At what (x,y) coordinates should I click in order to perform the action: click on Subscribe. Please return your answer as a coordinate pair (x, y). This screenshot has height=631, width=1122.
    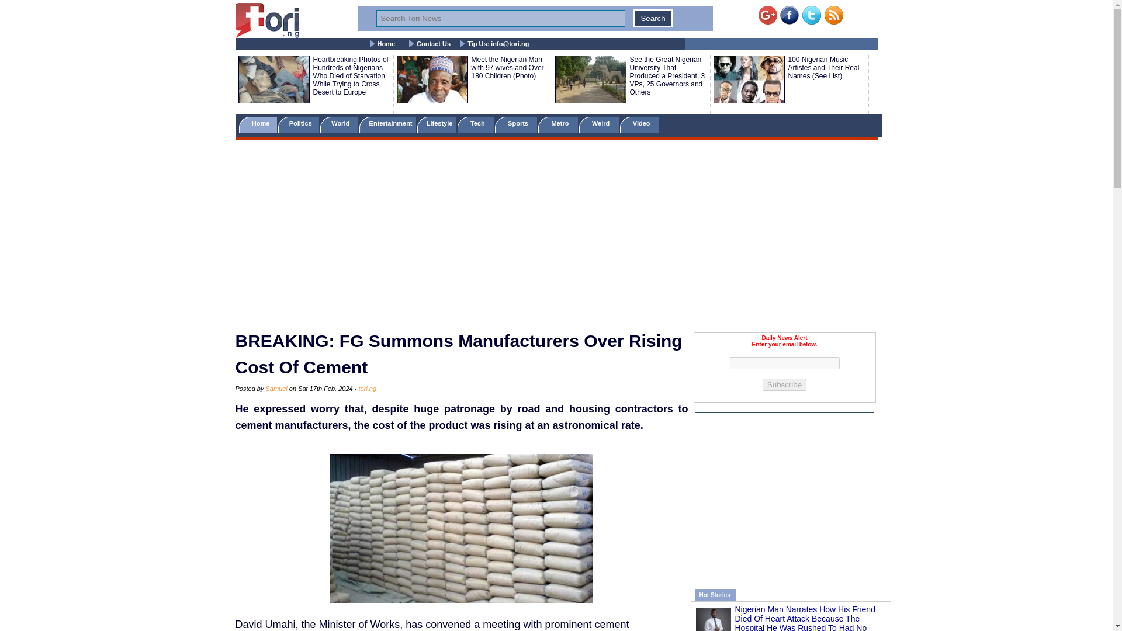
    Looking at the image, I should click on (784, 384).